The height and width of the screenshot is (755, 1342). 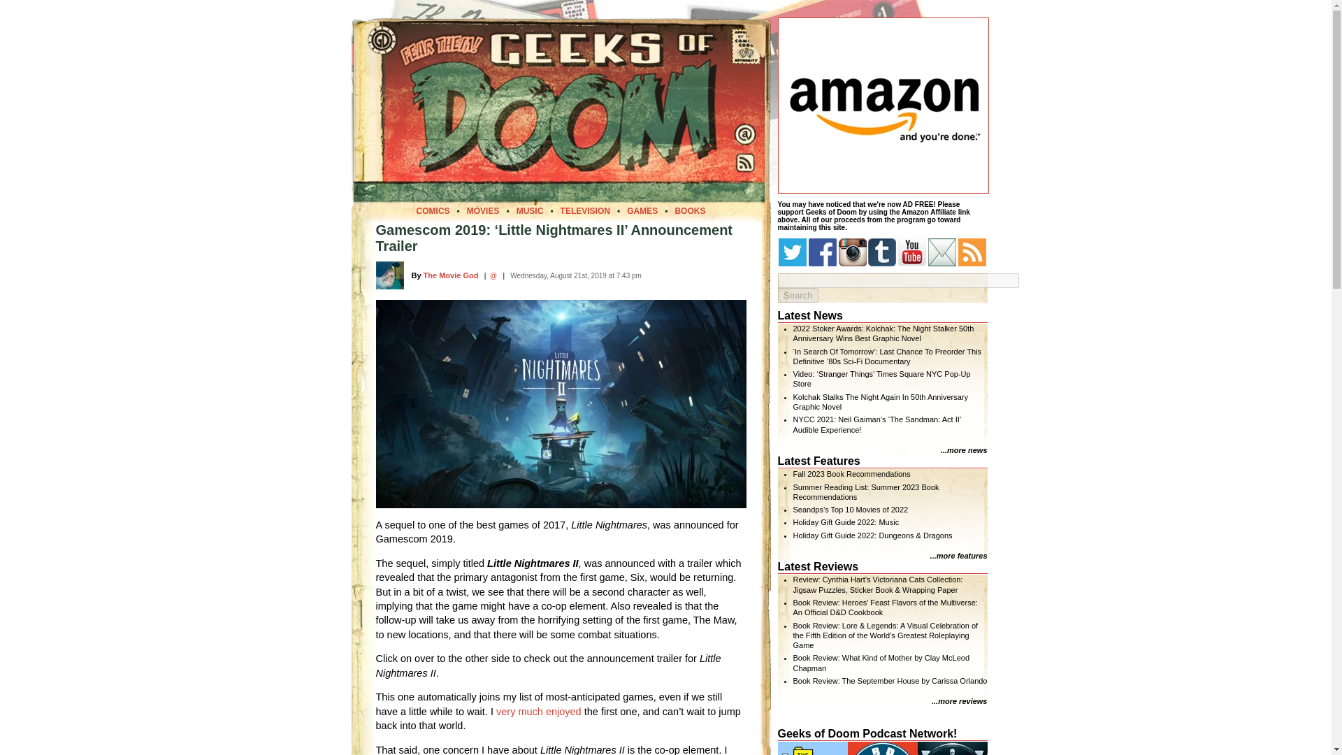 What do you see at coordinates (882, 252) in the screenshot?
I see `Follow Geeks of Doom on Tumblr` at bounding box center [882, 252].